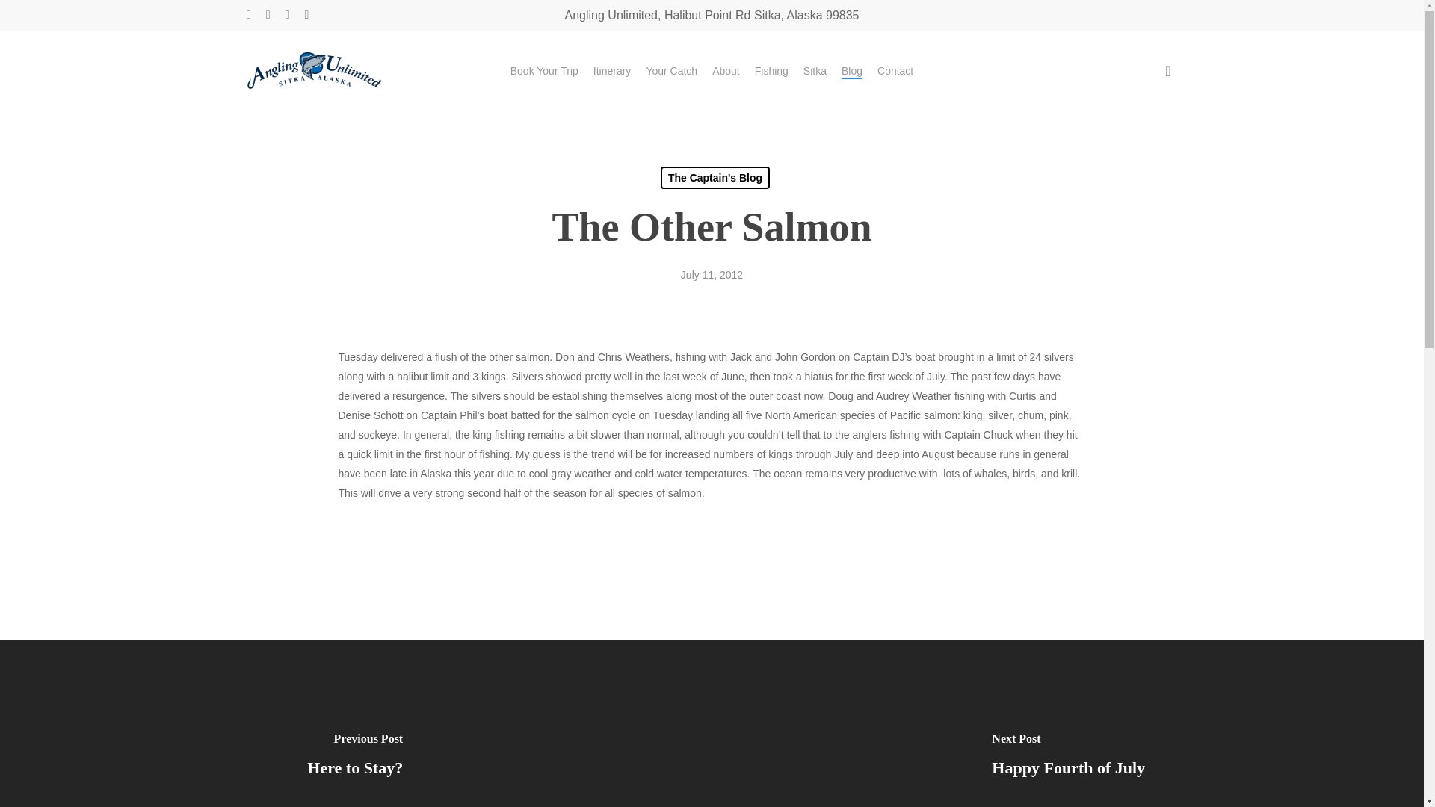 Image resolution: width=1435 pixels, height=807 pixels. What do you see at coordinates (815, 70) in the screenshot?
I see `Sitka` at bounding box center [815, 70].